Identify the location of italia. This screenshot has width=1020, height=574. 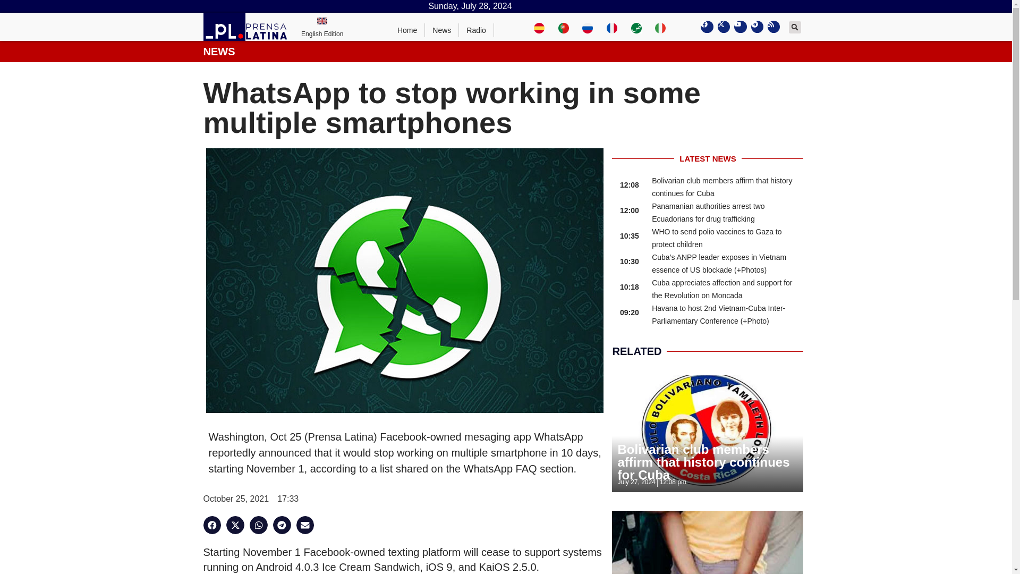
(660, 27).